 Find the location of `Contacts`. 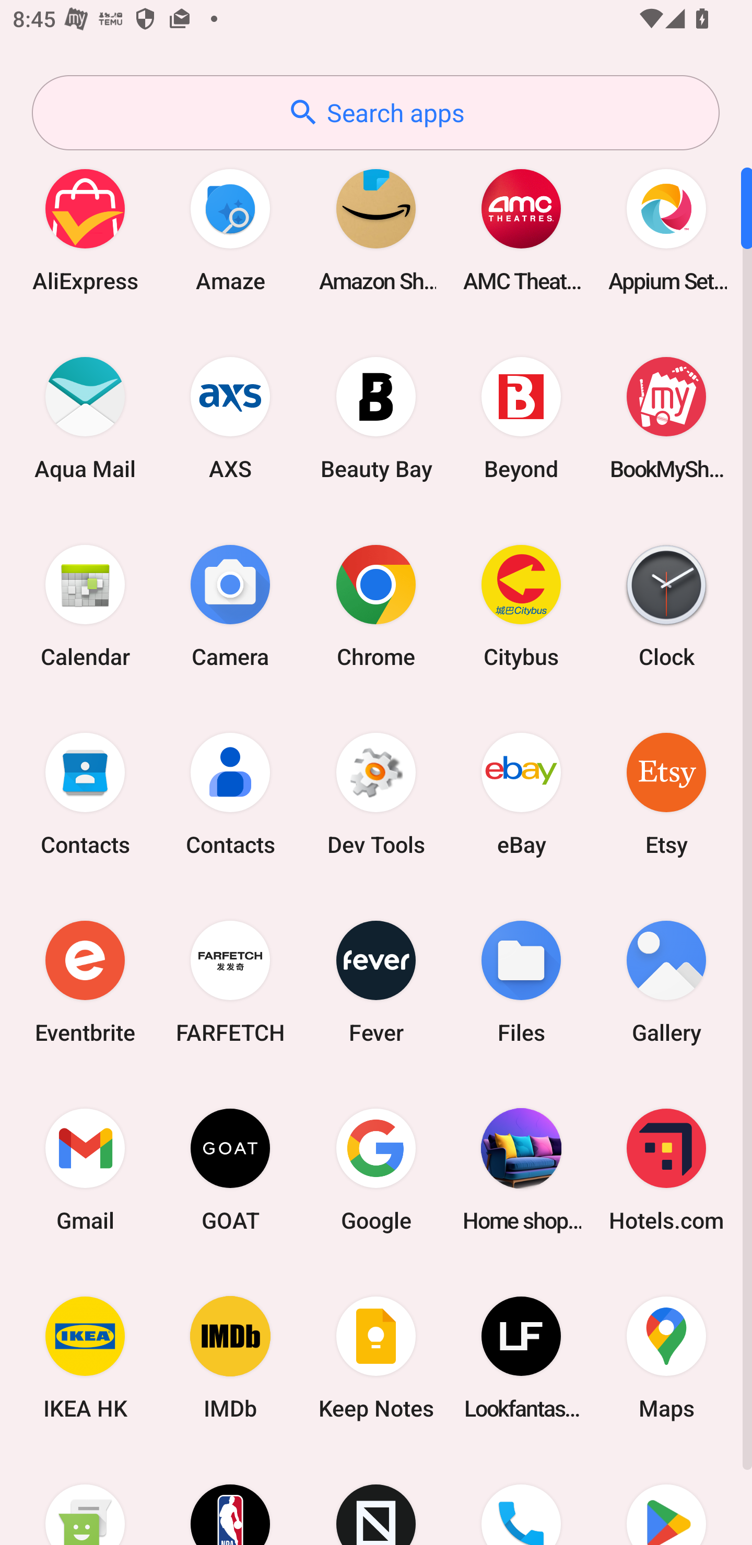

Contacts is located at coordinates (230, 793).